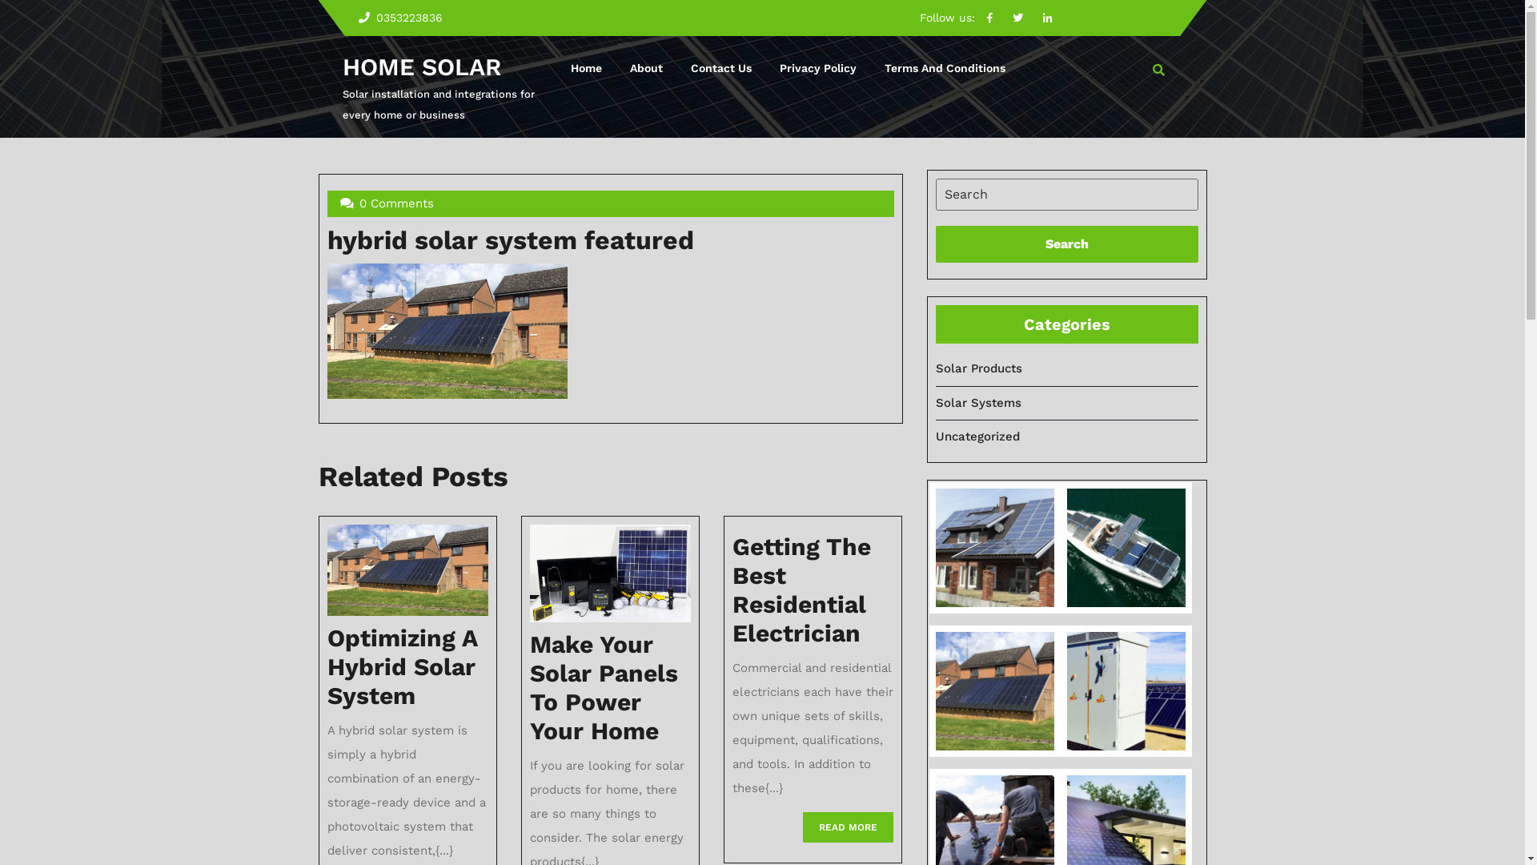 Image resolution: width=1537 pixels, height=865 pixels. What do you see at coordinates (848, 827) in the screenshot?
I see `READ MORE
READ MORE` at bounding box center [848, 827].